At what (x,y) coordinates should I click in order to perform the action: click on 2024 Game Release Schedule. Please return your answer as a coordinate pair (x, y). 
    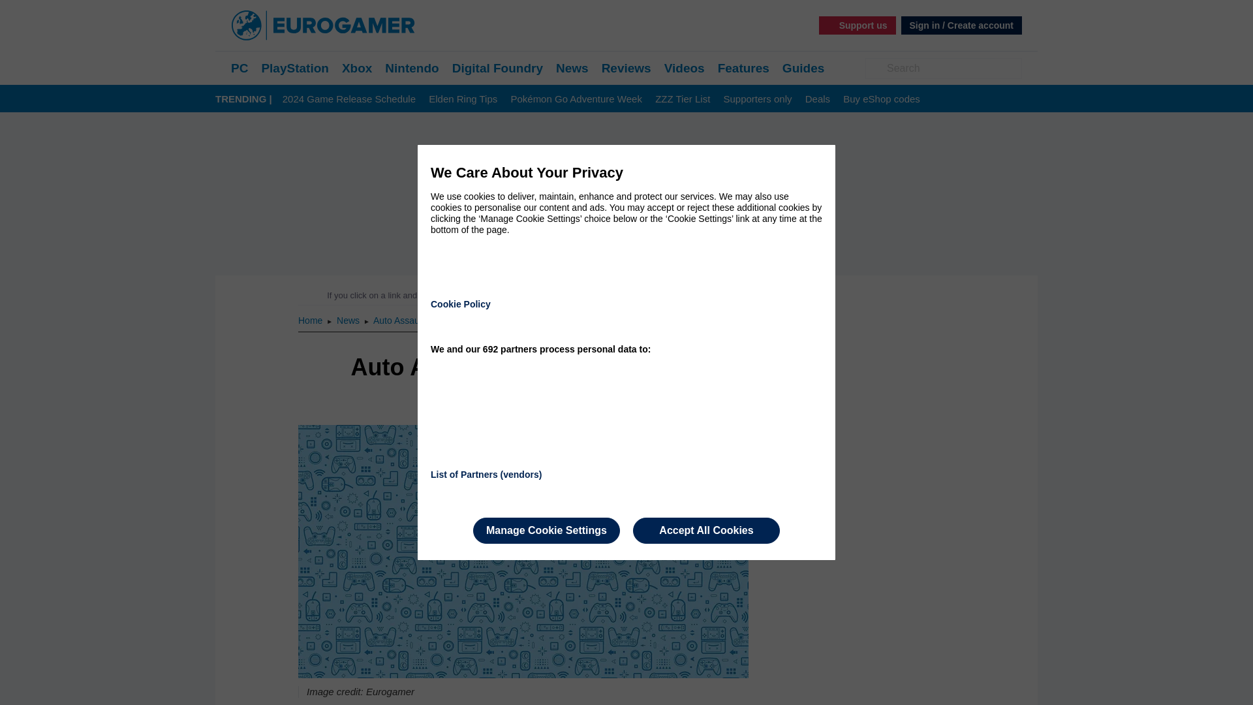
    Looking at the image, I should click on (349, 99).